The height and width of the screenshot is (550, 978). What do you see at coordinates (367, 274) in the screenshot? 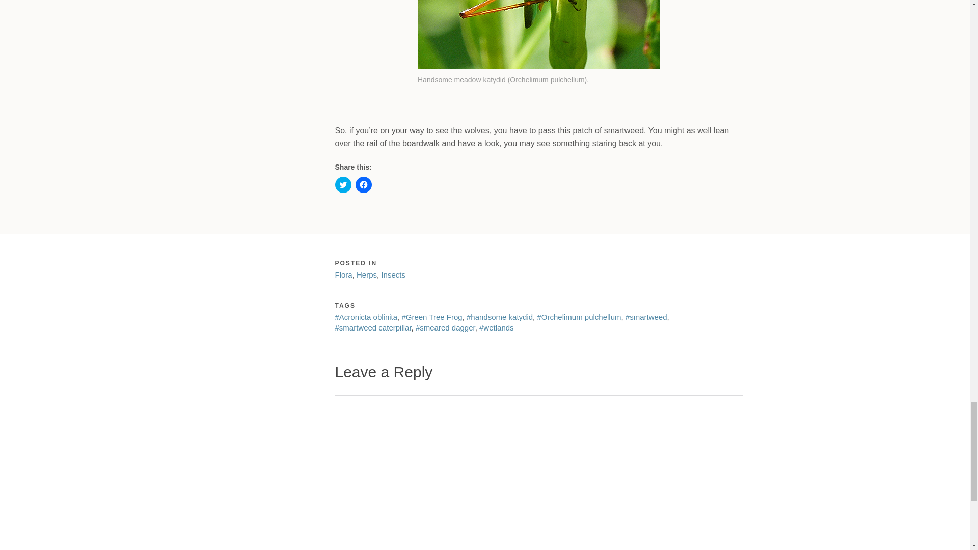
I see `Herps` at bounding box center [367, 274].